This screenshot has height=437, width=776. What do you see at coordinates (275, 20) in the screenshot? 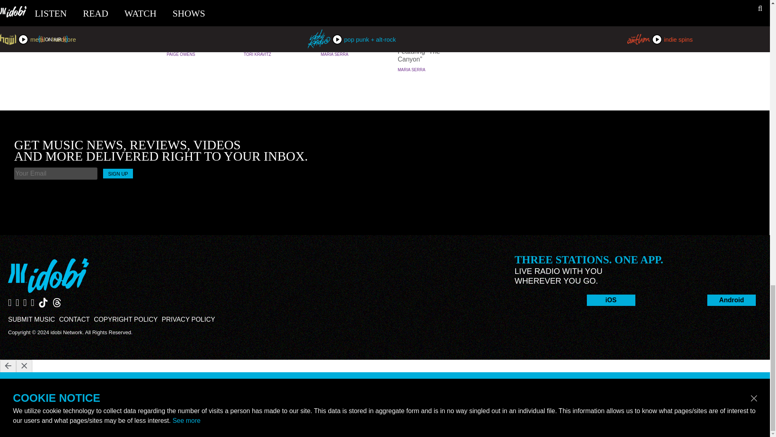
I see `FEATURES` at bounding box center [275, 20].